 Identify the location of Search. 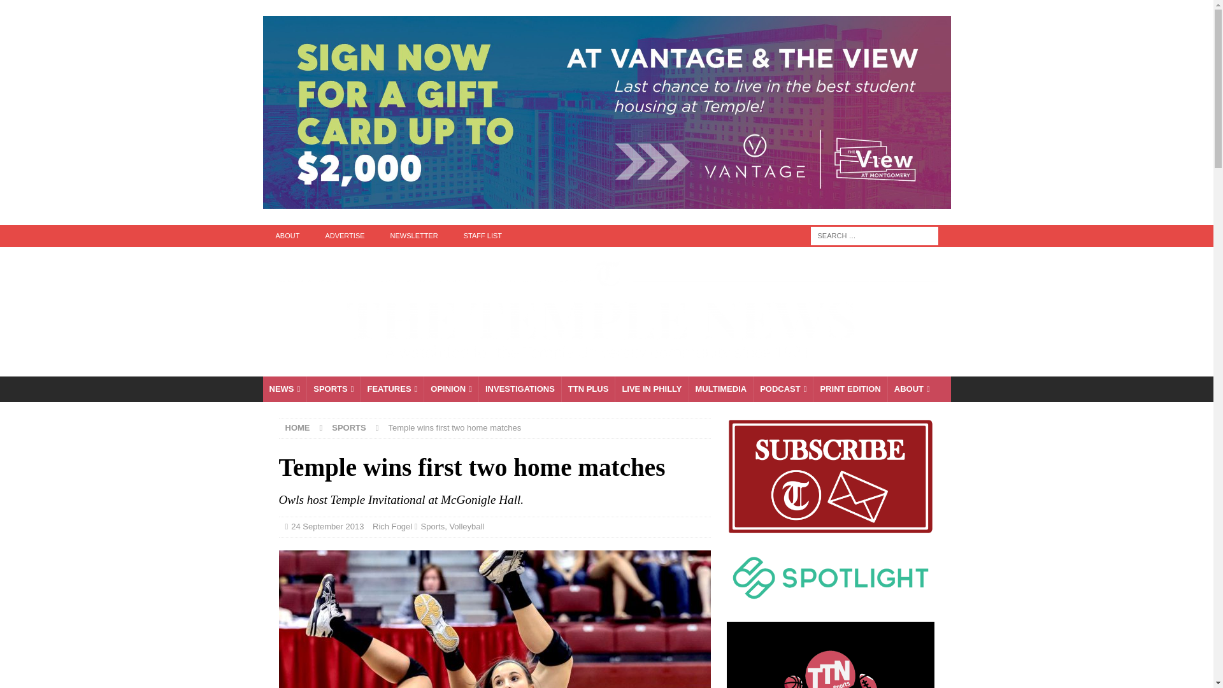
(47, 10).